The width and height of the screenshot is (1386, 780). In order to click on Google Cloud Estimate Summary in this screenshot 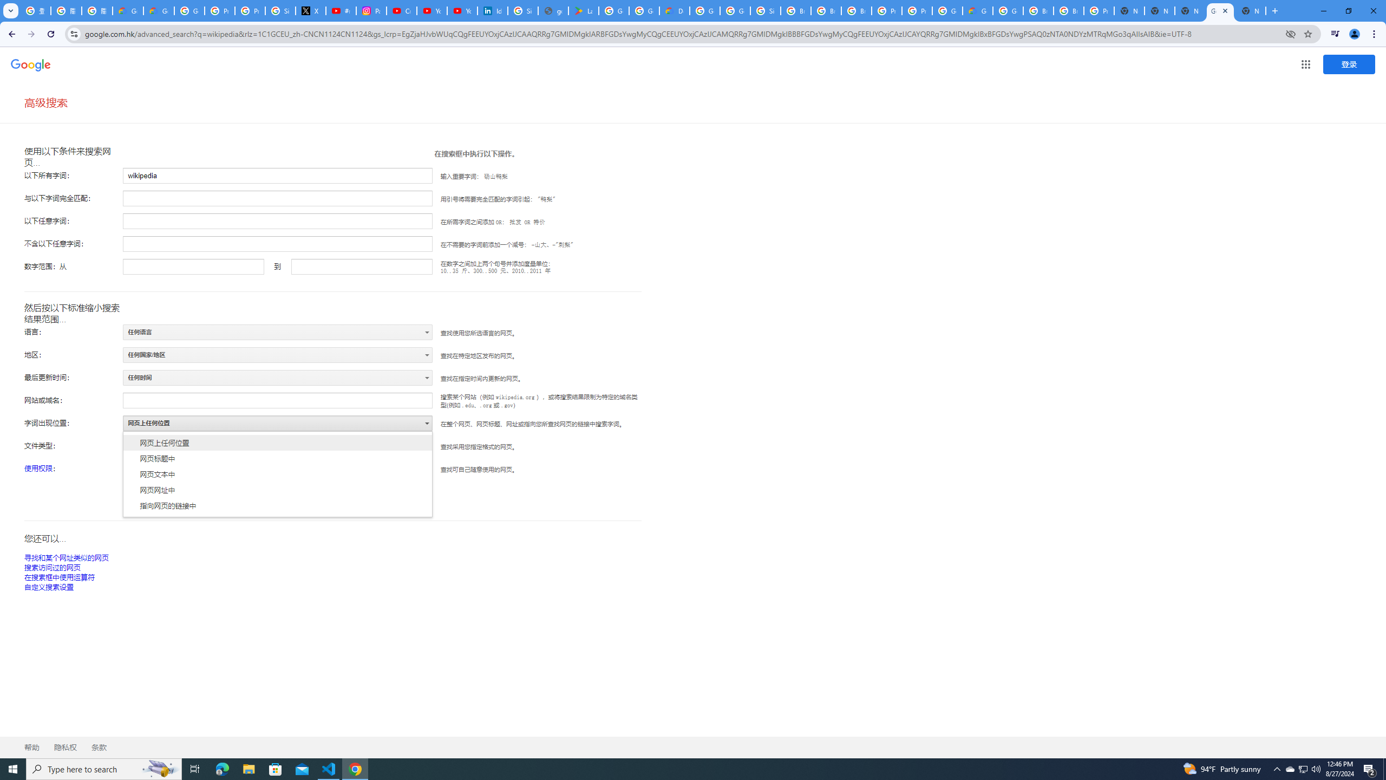, I will do `click(978, 11)`.